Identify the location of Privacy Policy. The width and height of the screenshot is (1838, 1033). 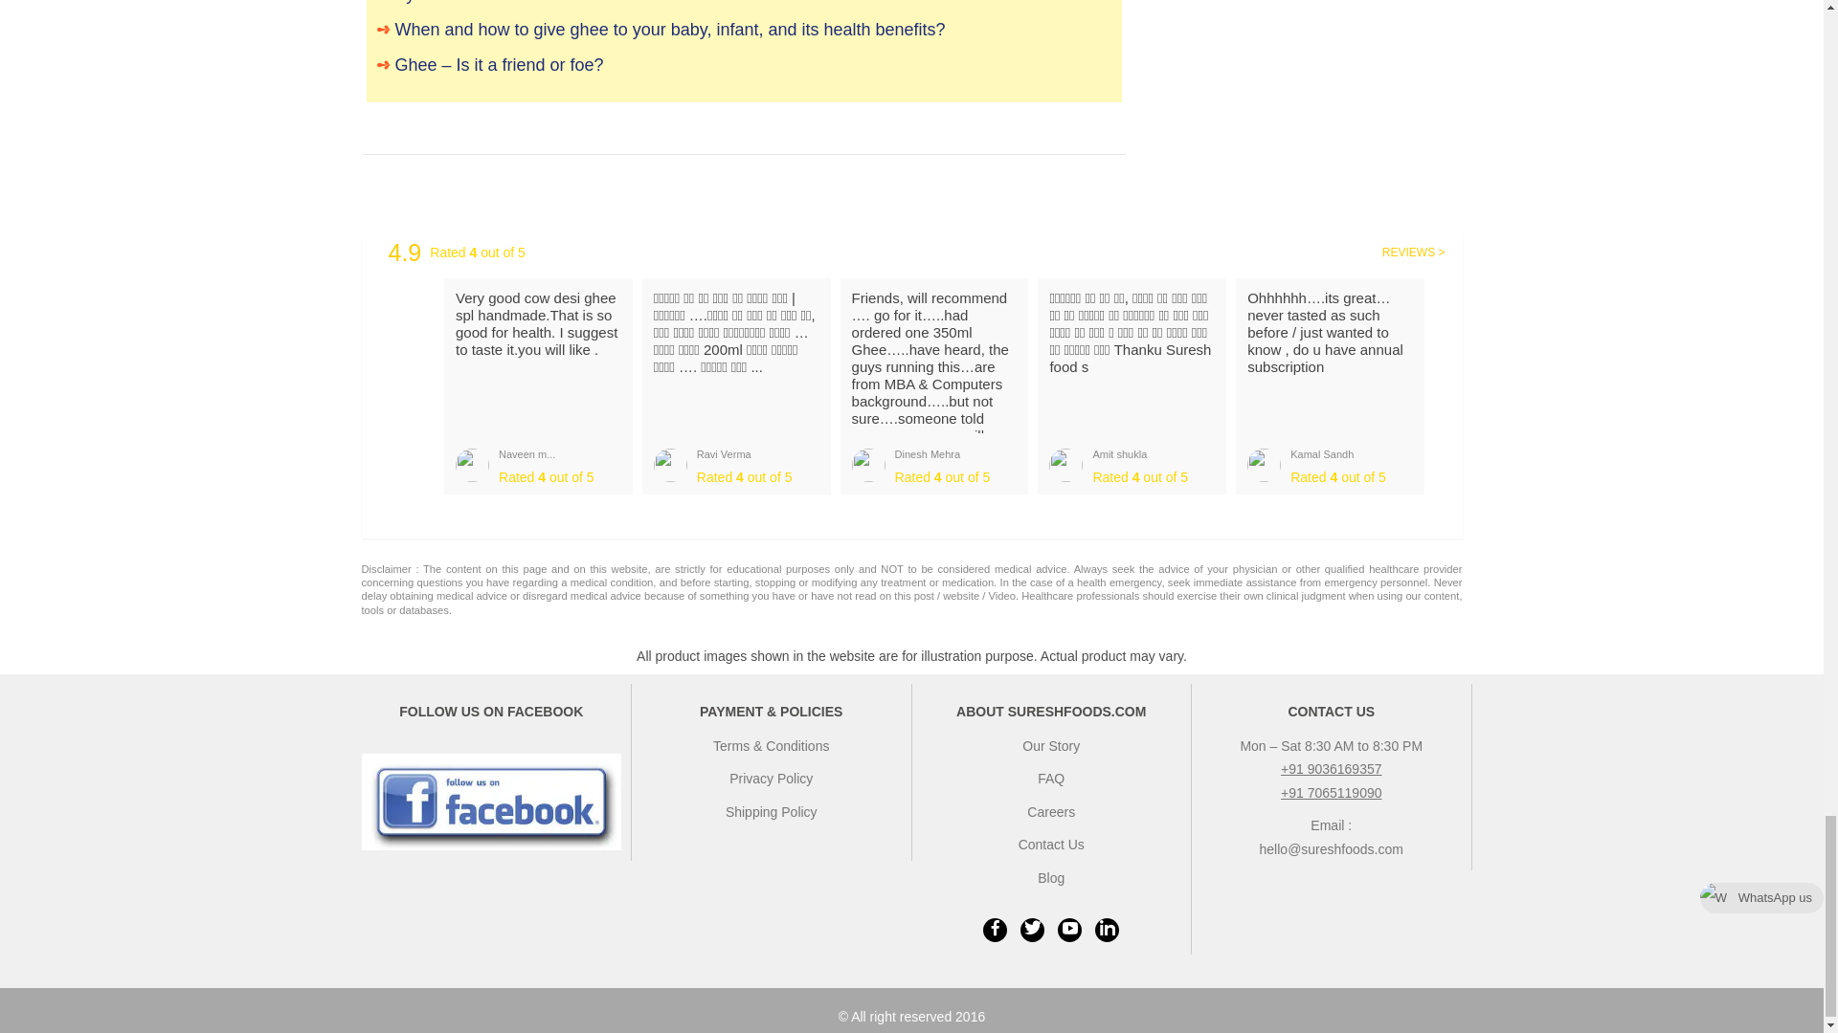
(771, 778).